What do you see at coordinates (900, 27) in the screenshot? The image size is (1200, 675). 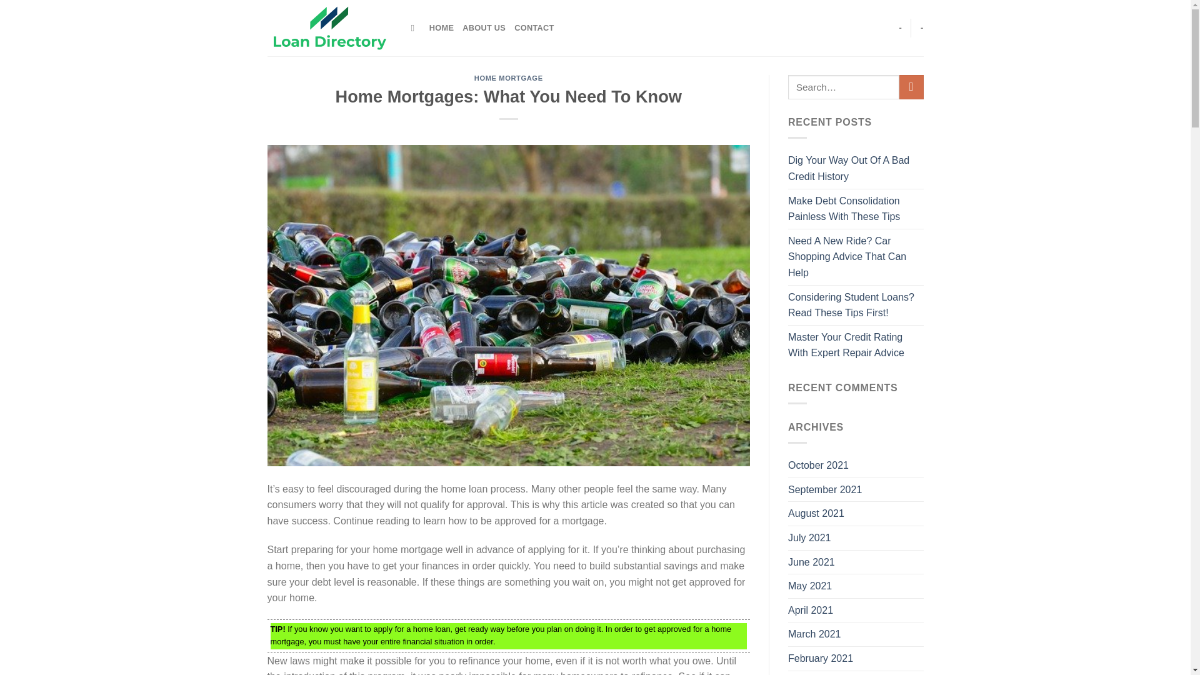 I see `-` at bounding box center [900, 27].